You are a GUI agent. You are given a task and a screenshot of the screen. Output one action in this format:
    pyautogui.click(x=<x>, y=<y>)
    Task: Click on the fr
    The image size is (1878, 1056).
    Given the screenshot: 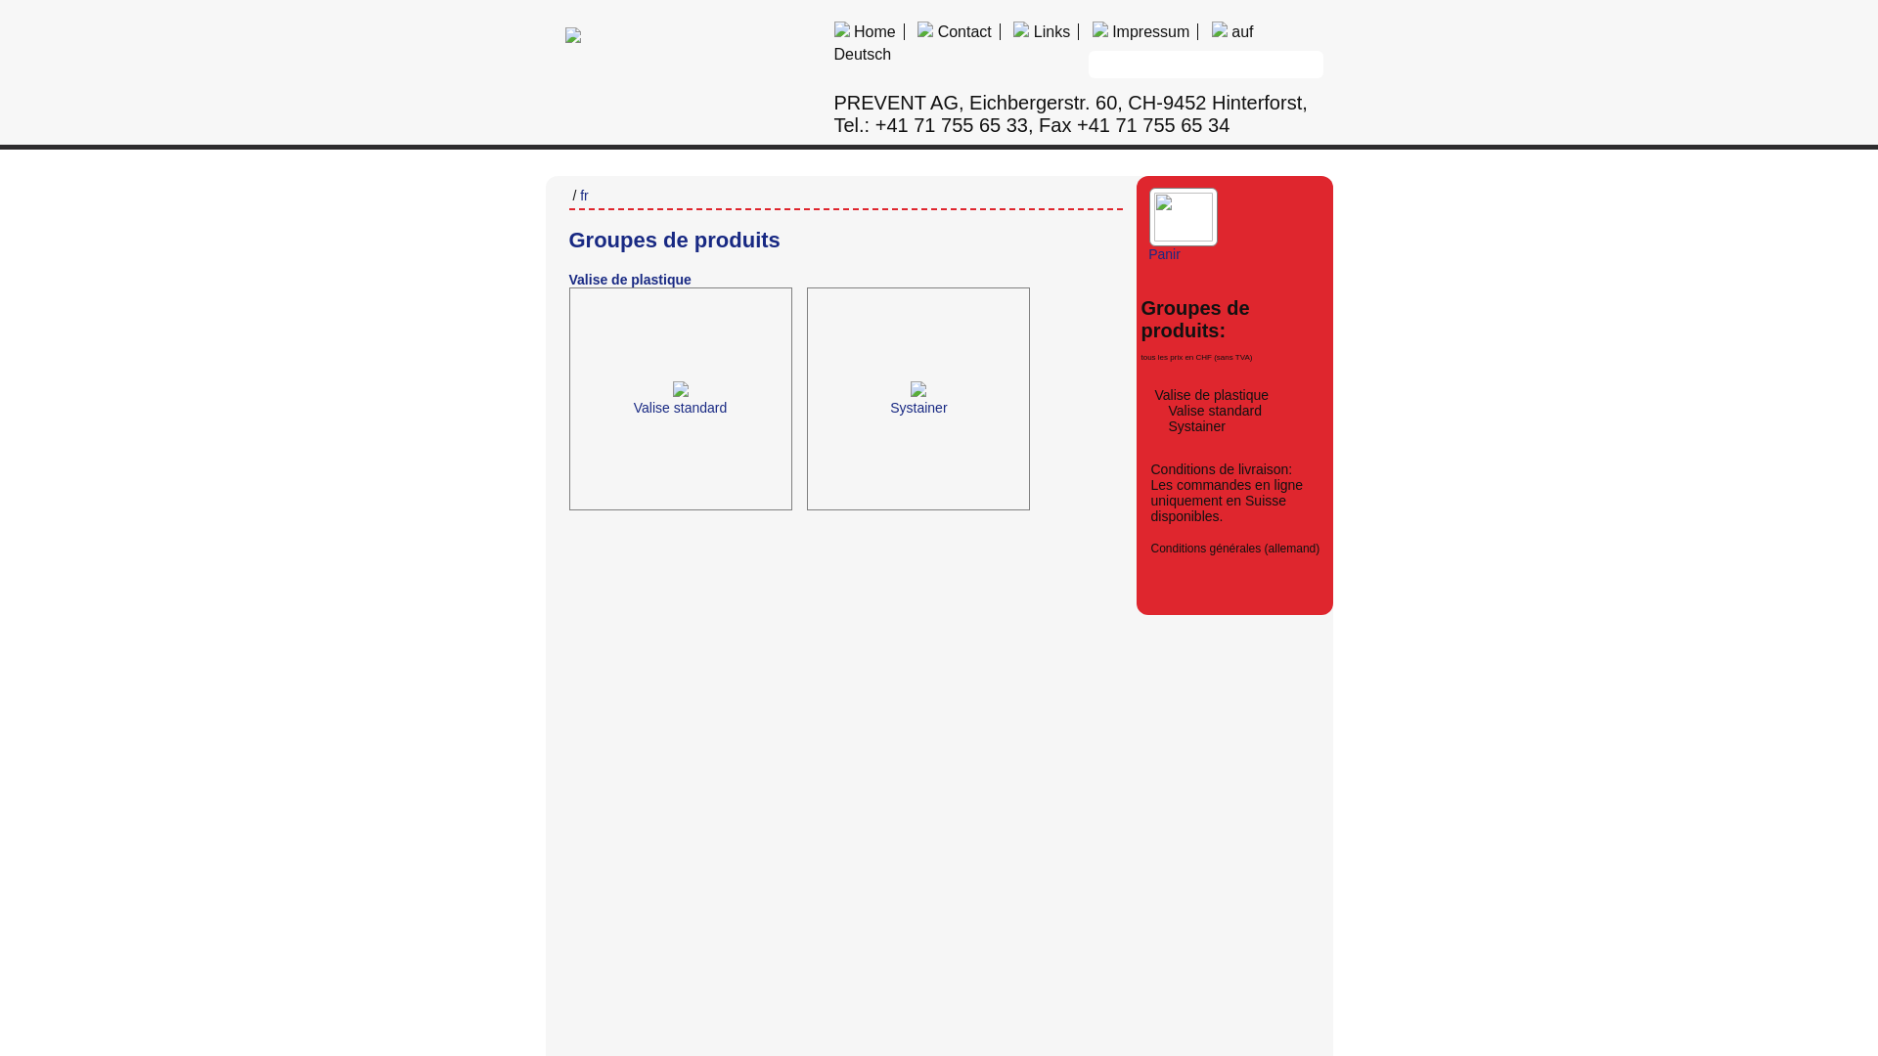 What is the action you would take?
    pyautogui.click(x=585, y=196)
    